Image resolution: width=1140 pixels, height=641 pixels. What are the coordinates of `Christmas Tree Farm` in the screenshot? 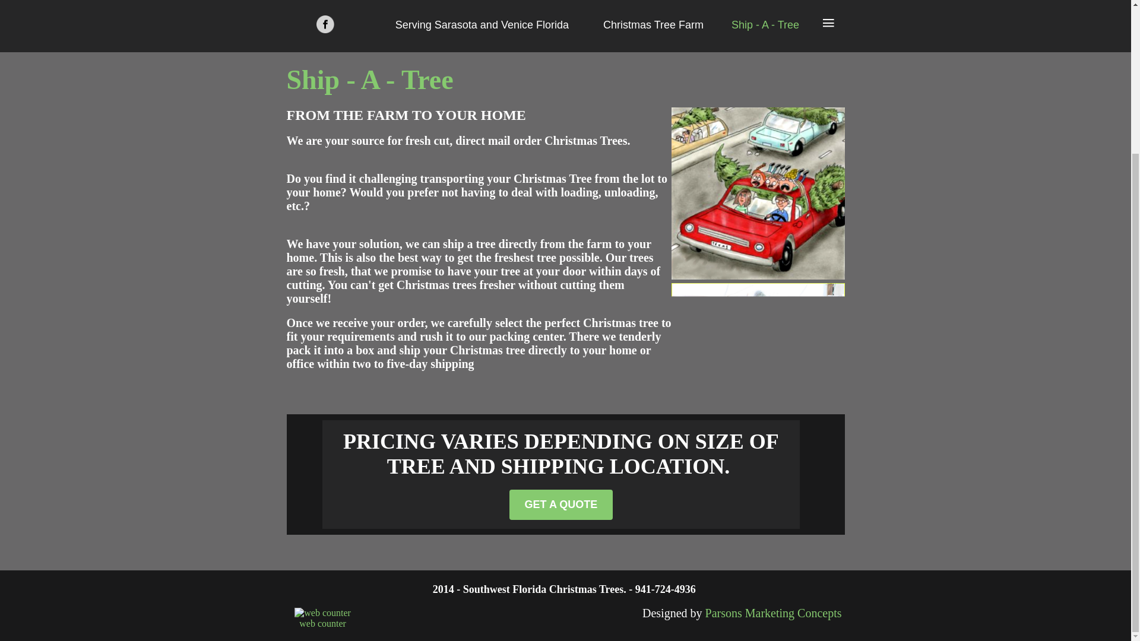 It's located at (653, 25).